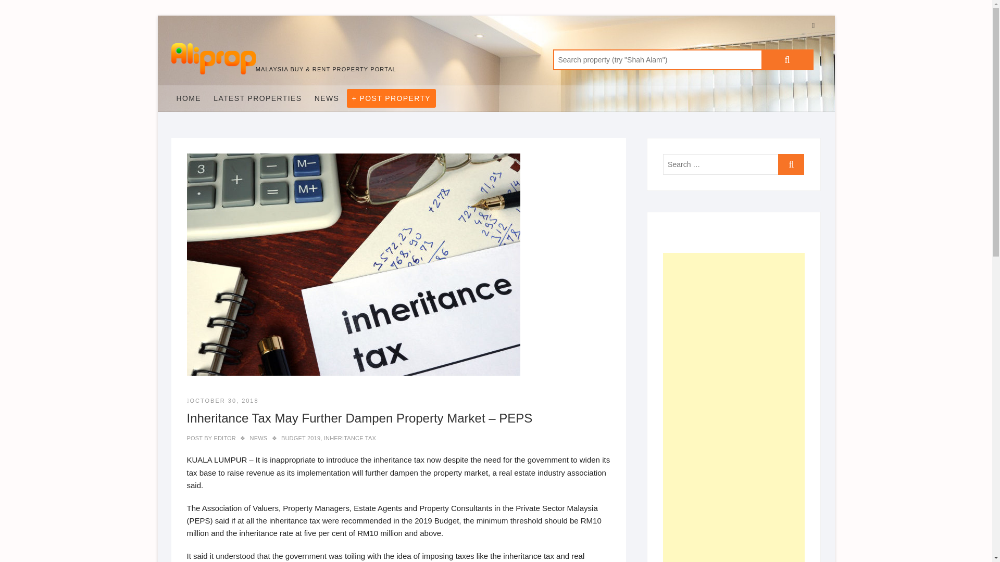  I want to click on Search, so click(787, 60).